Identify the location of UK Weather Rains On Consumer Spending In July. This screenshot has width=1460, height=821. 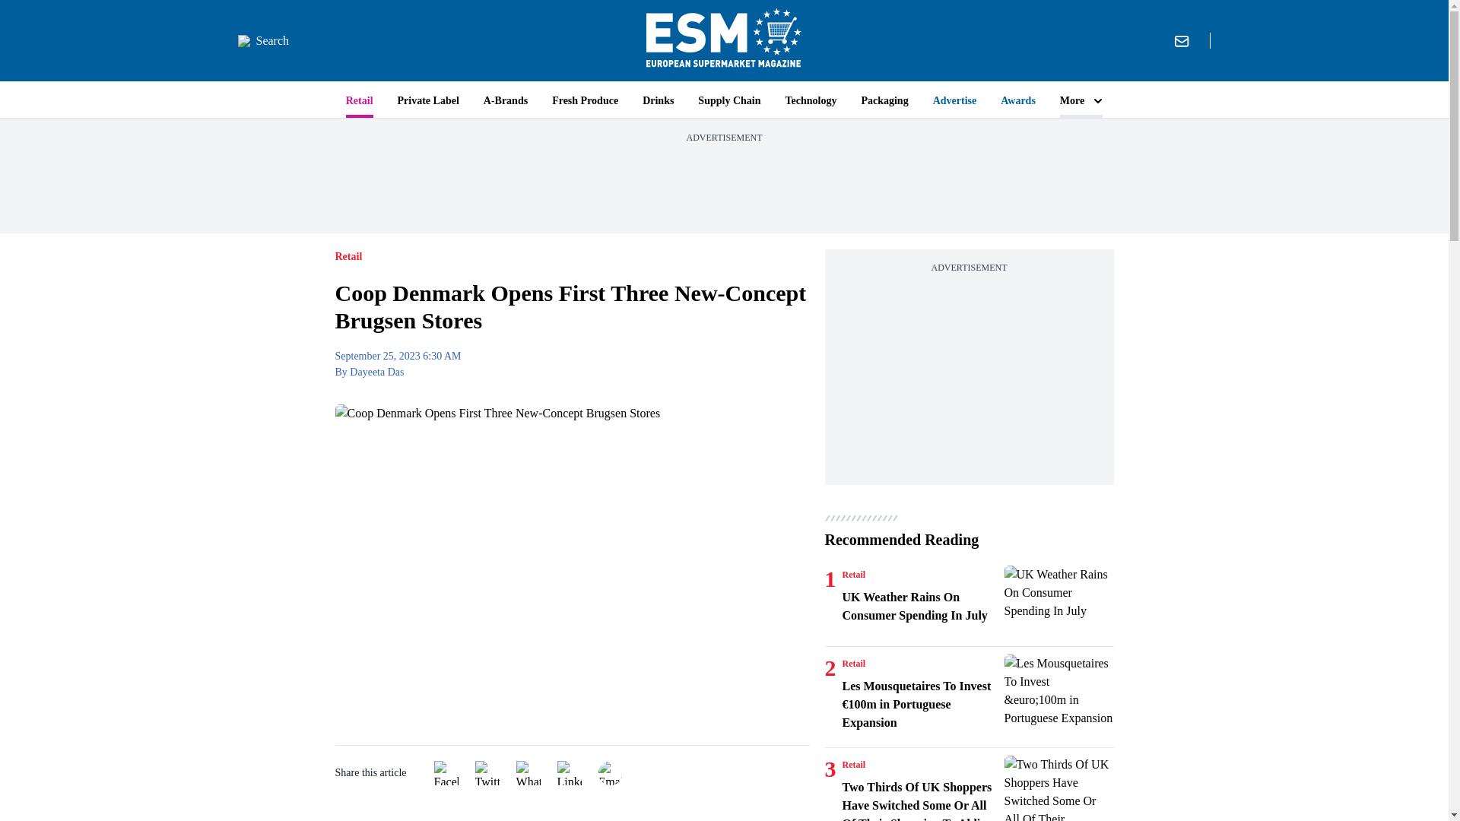
(920, 607).